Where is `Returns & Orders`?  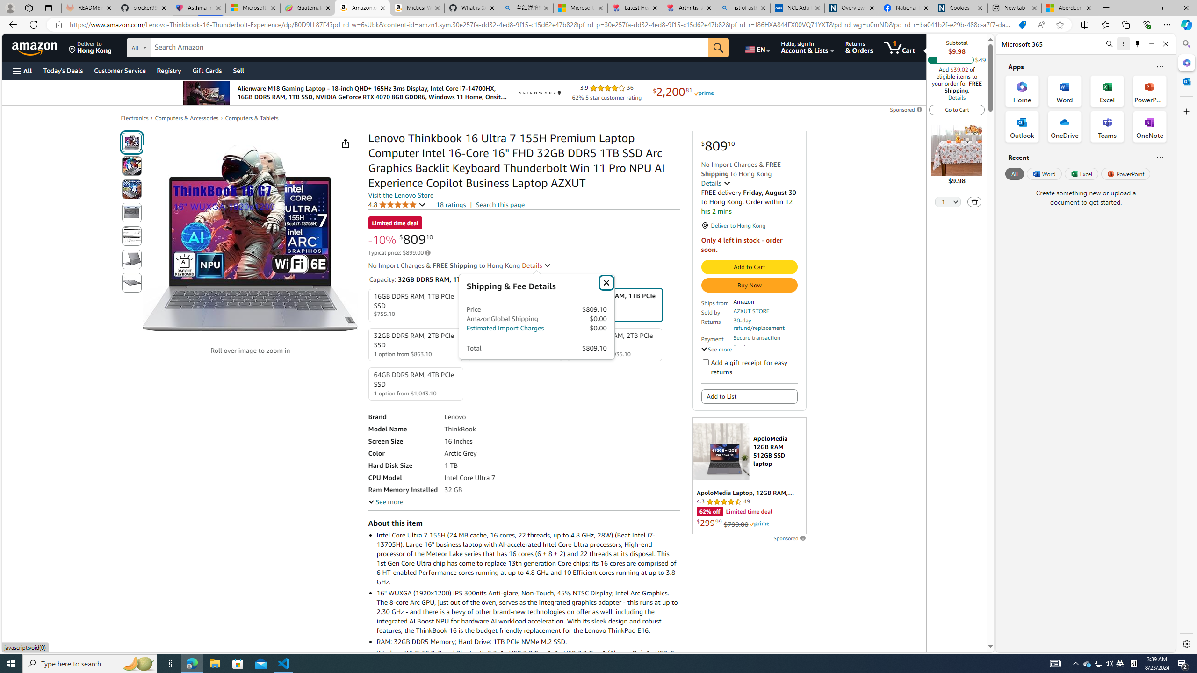
Returns & Orders is located at coordinates (859, 47).